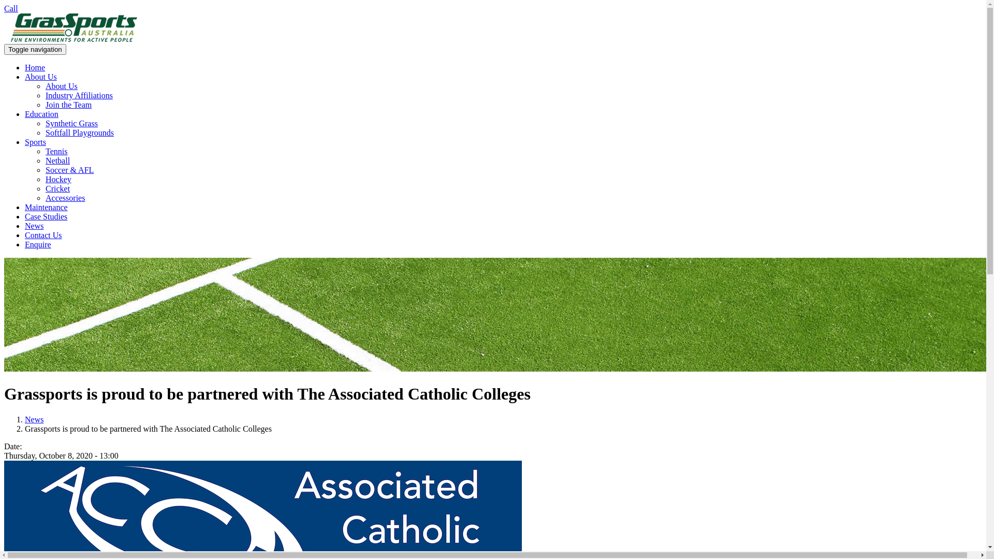  I want to click on About Us, so click(62, 86).